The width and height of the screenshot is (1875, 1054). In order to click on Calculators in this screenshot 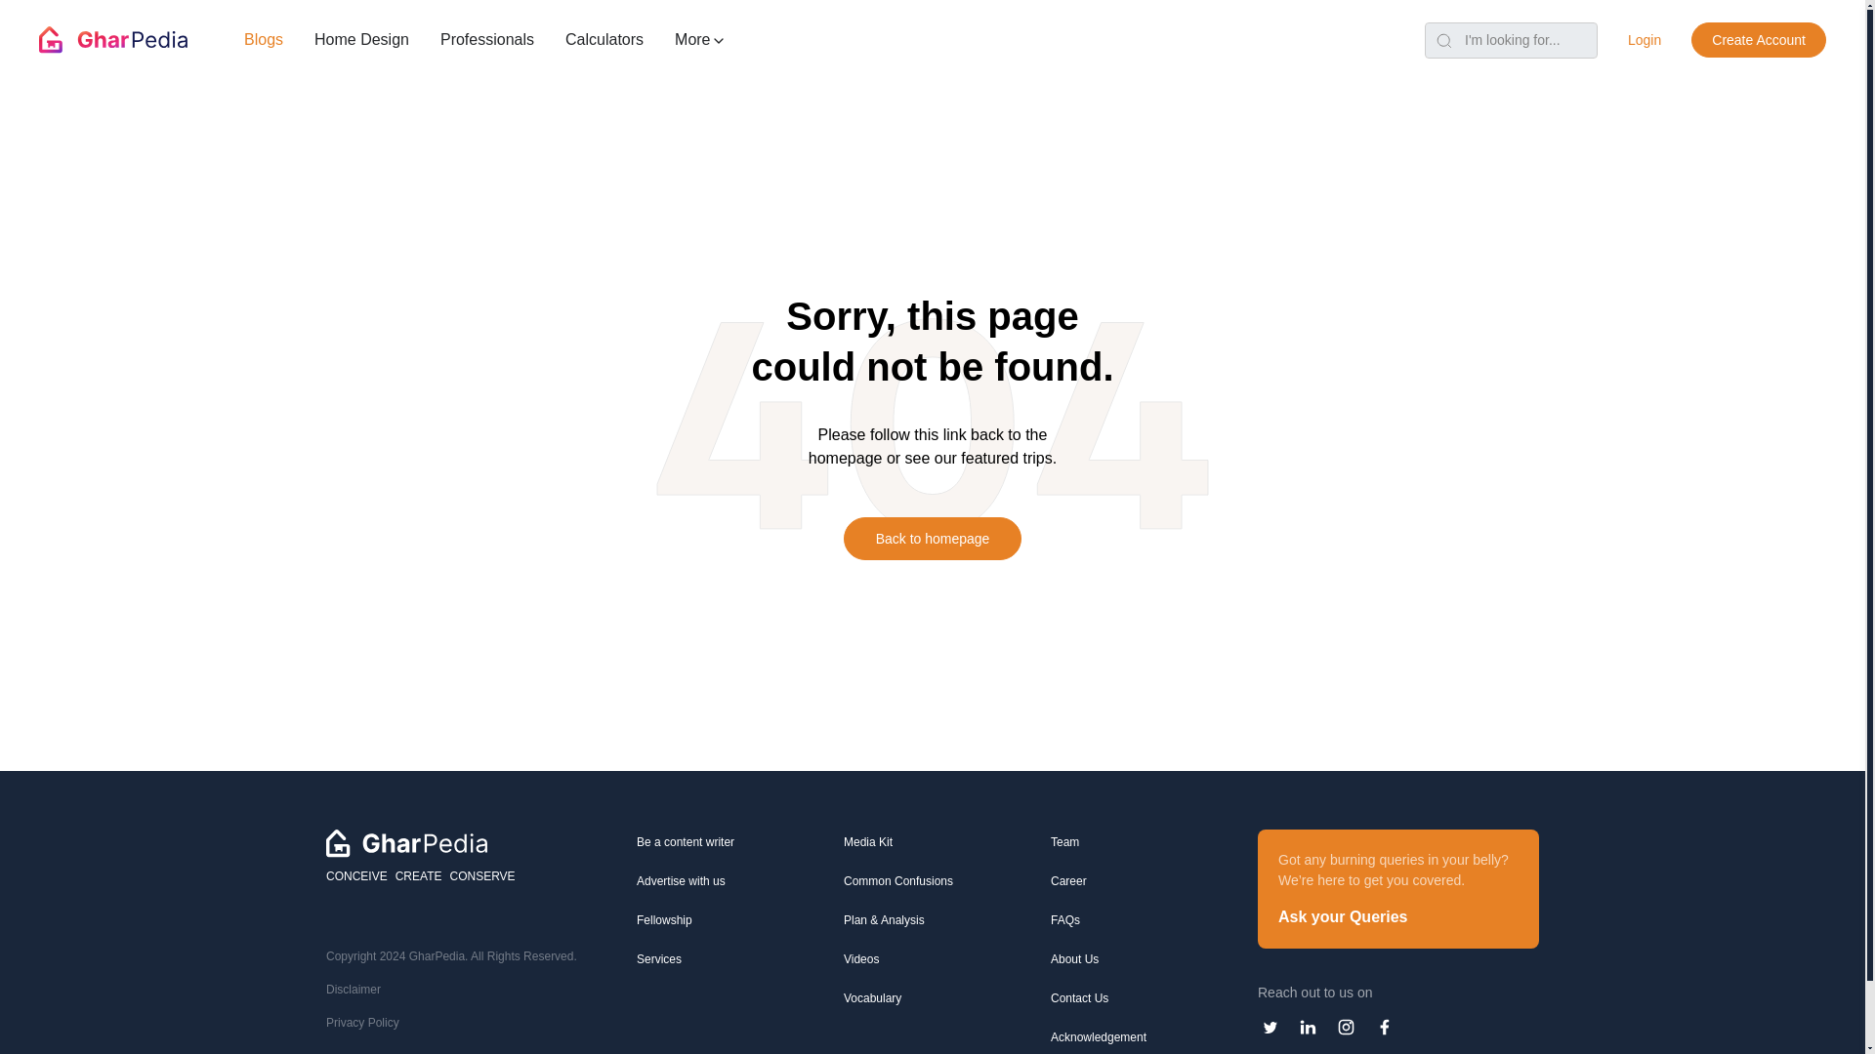, I will do `click(604, 39)`.